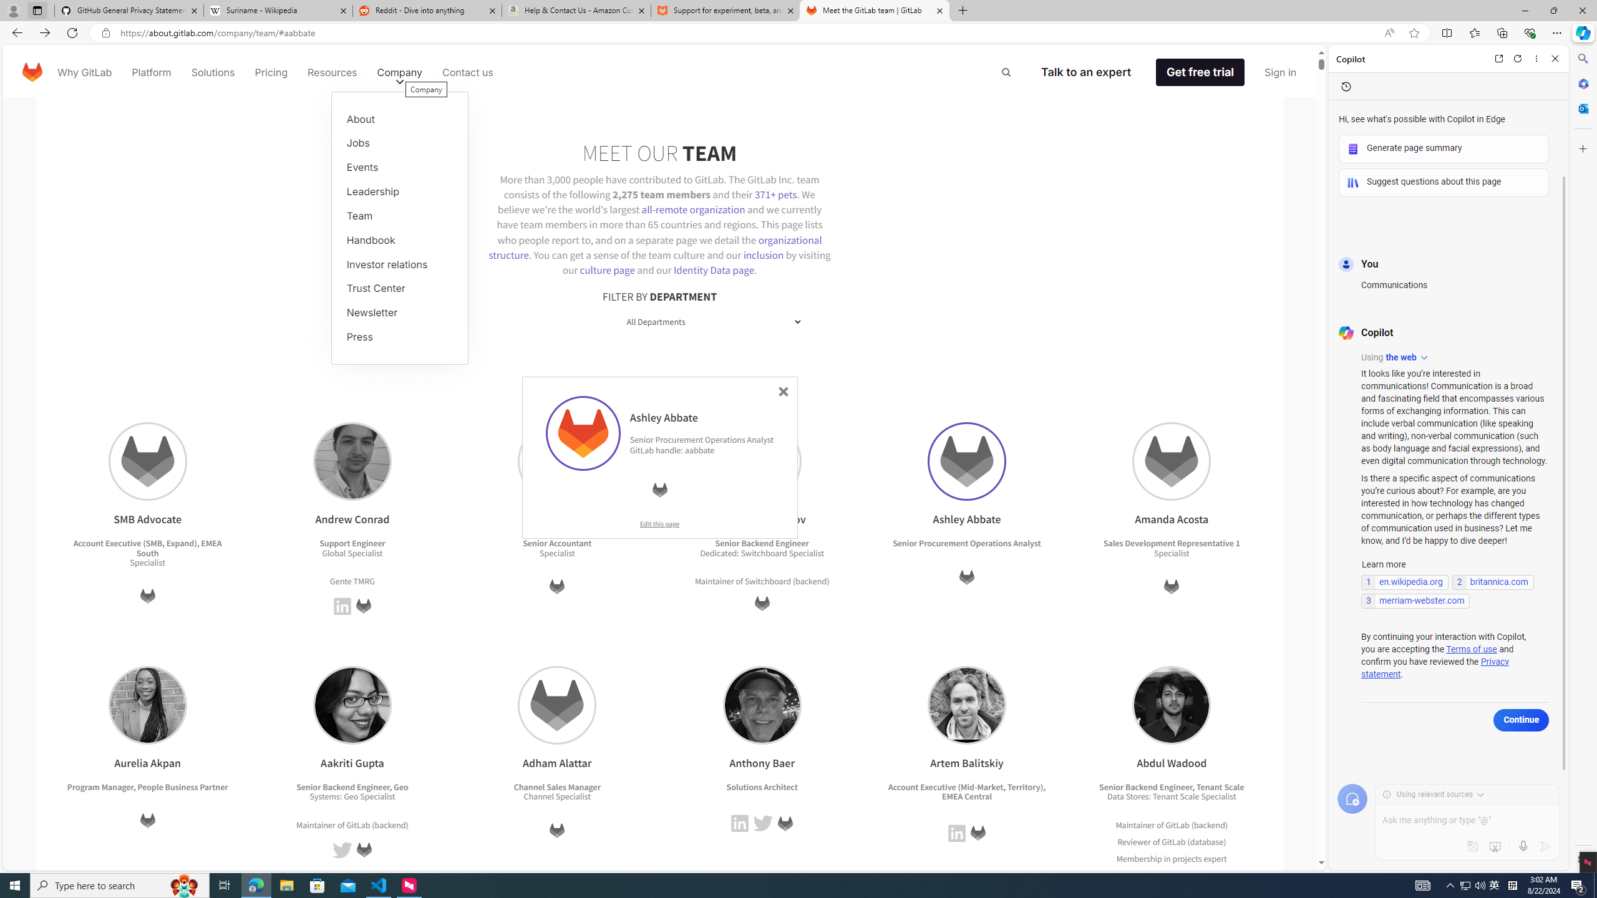 The width and height of the screenshot is (1597, 898). Describe the element at coordinates (1134, 824) in the screenshot. I see `Maintainer` at that location.